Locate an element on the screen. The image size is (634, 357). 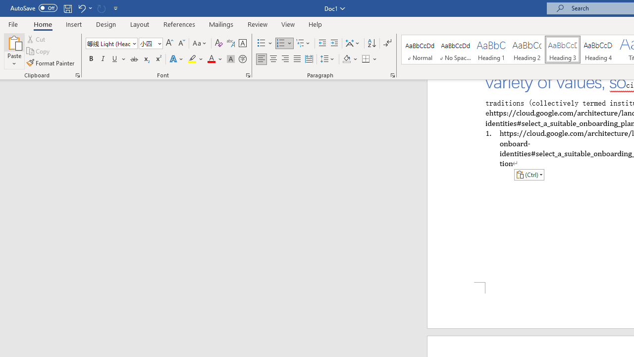
Character Shading is located at coordinates (231, 59).